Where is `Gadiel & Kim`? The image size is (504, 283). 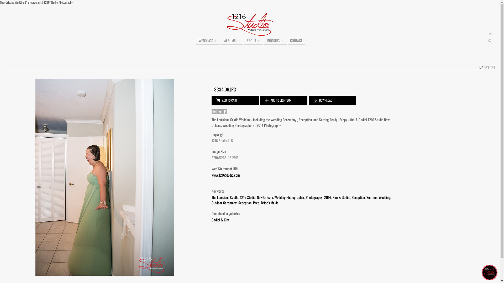
Gadiel & Kim is located at coordinates (220, 220).